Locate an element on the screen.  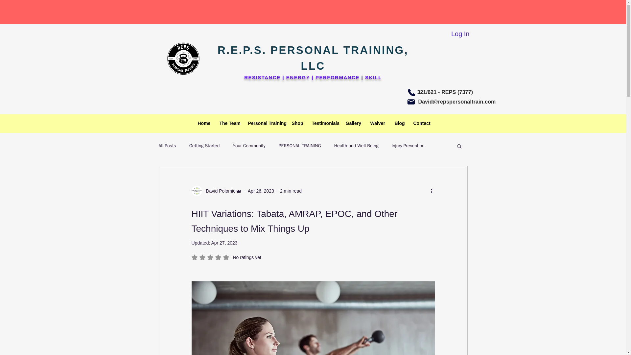
David Polomie is located at coordinates (323, 123).